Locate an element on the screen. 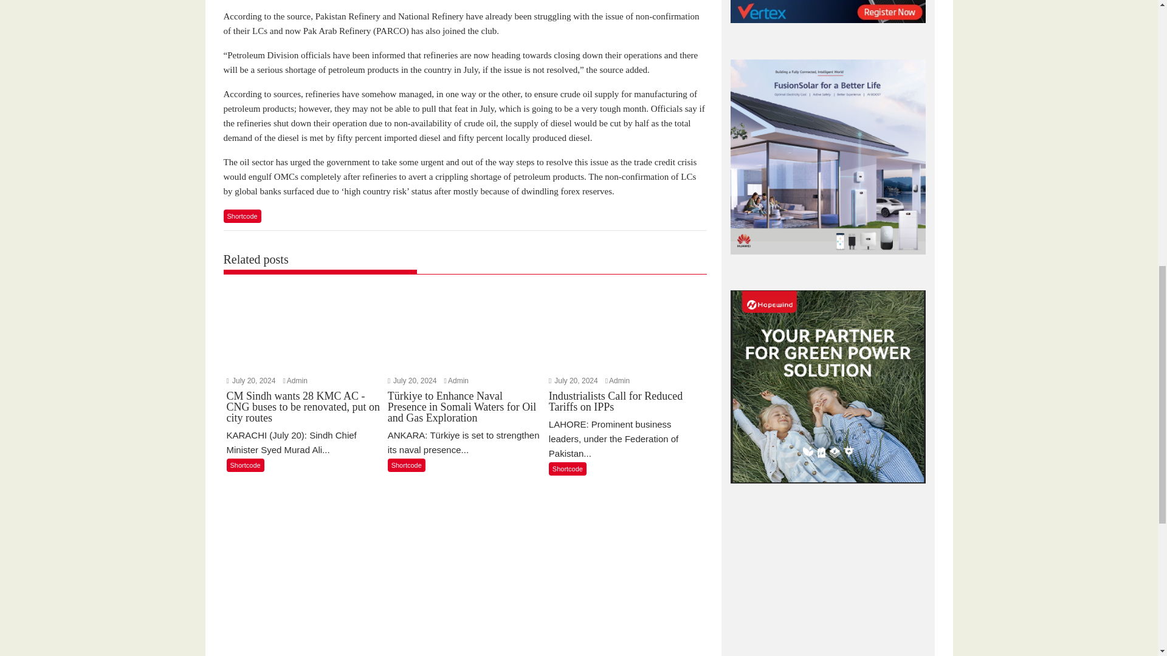 The height and width of the screenshot is (656, 1167). Admin is located at coordinates (458, 380).